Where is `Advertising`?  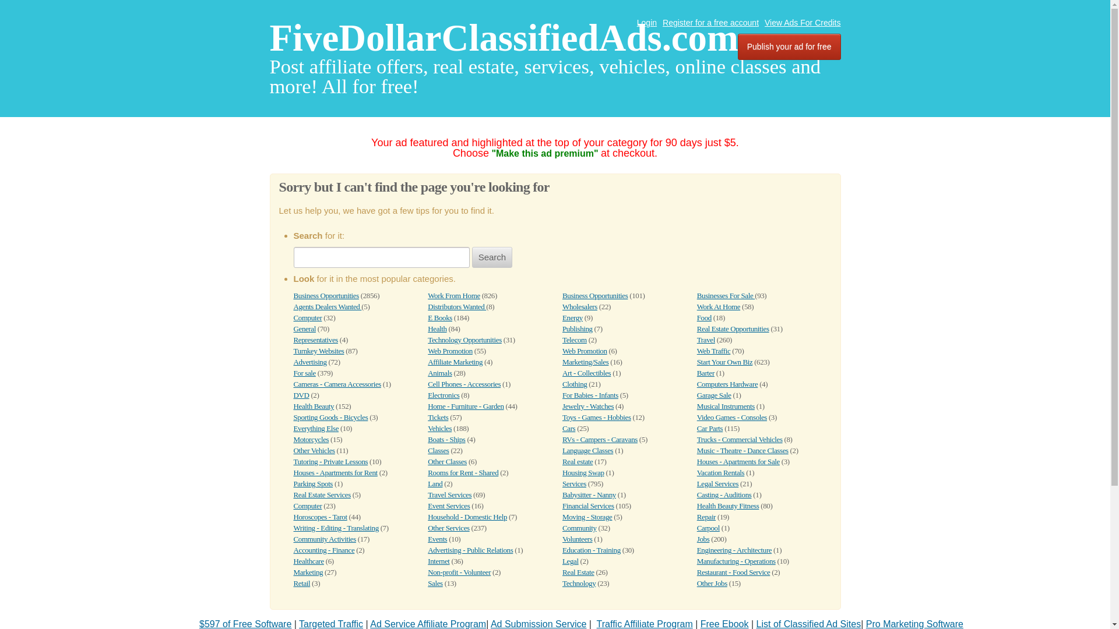
Advertising is located at coordinates (310, 362).